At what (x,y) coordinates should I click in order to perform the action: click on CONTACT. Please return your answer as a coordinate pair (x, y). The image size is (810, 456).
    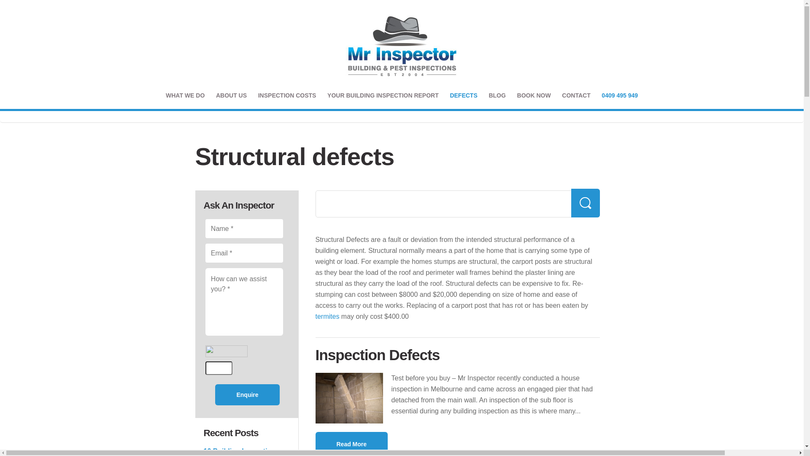
    Looking at the image, I should click on (576, 95).